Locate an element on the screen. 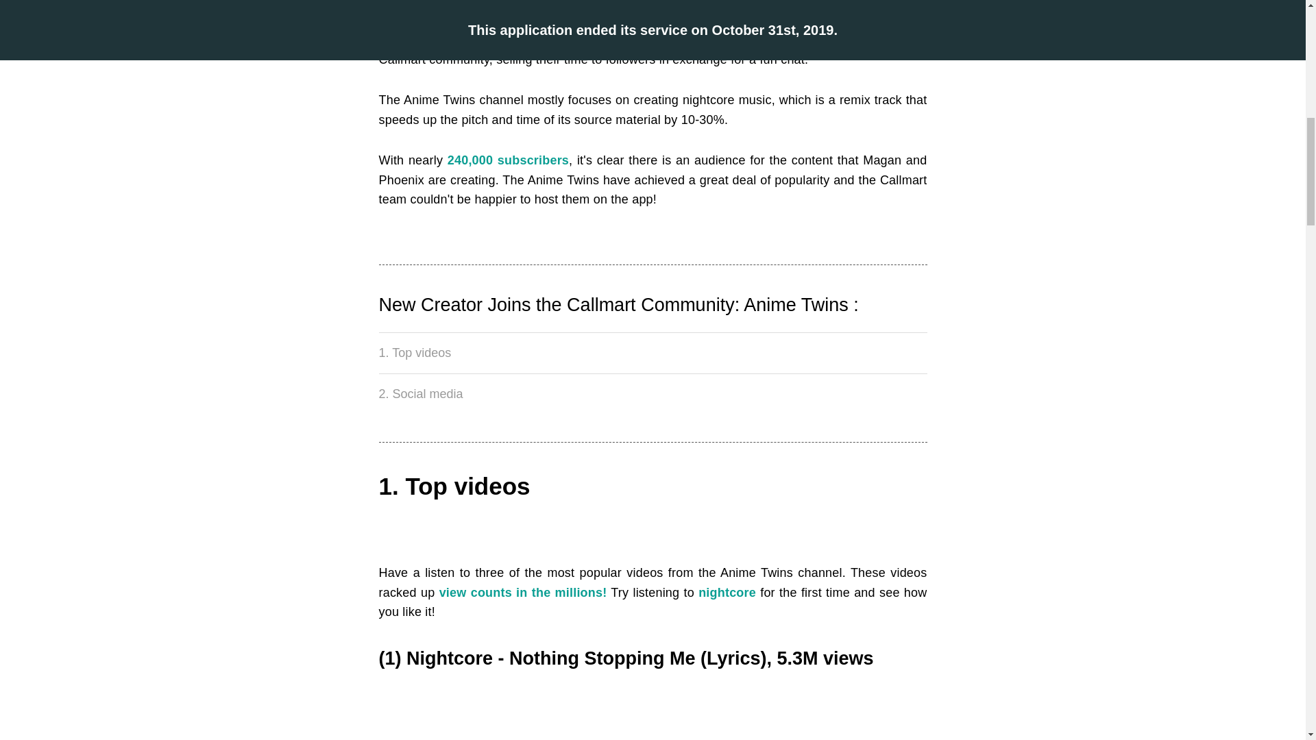  1. Top videos is located at coordinates (653, 354).